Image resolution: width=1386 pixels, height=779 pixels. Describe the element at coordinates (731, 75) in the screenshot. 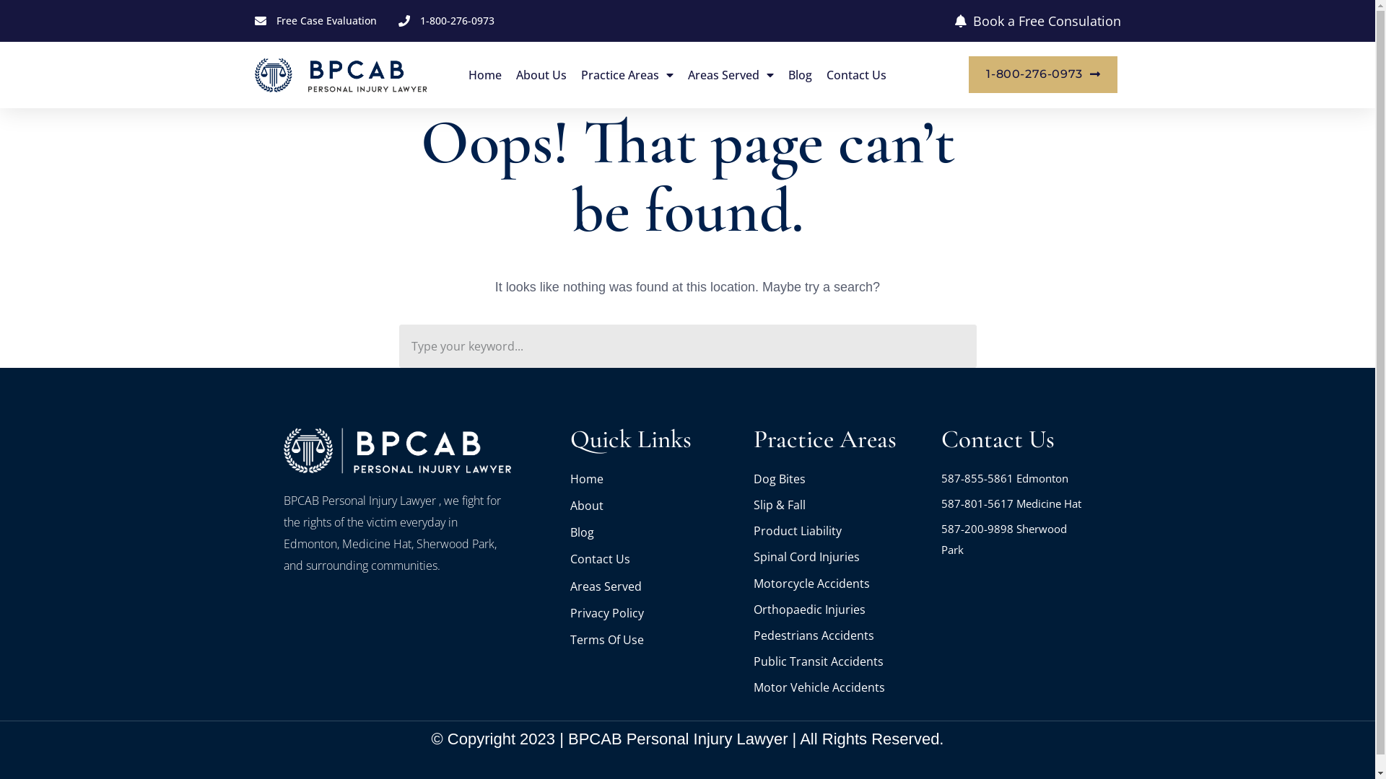

I see `Areas Served` at that location.